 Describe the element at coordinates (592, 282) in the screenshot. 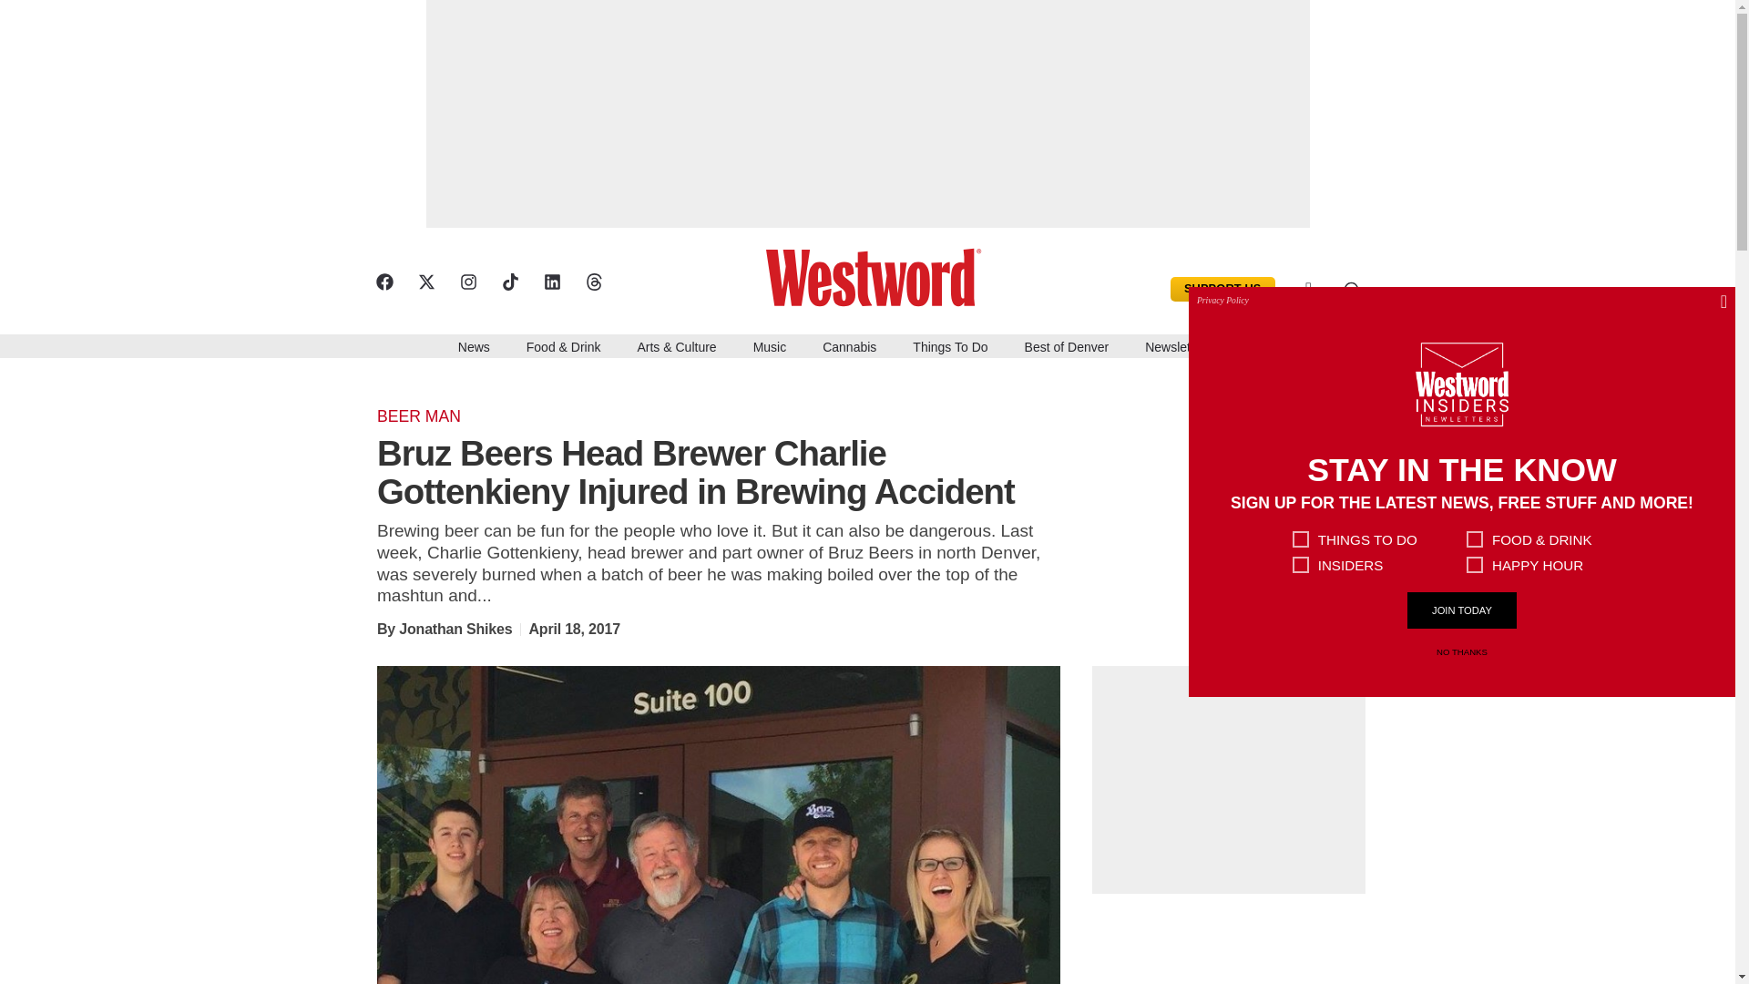

I see `threads` at that location.